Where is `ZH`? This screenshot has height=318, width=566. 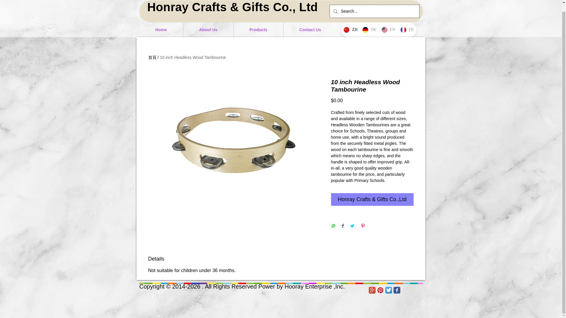 ZH is located at coordinates (351, 29).